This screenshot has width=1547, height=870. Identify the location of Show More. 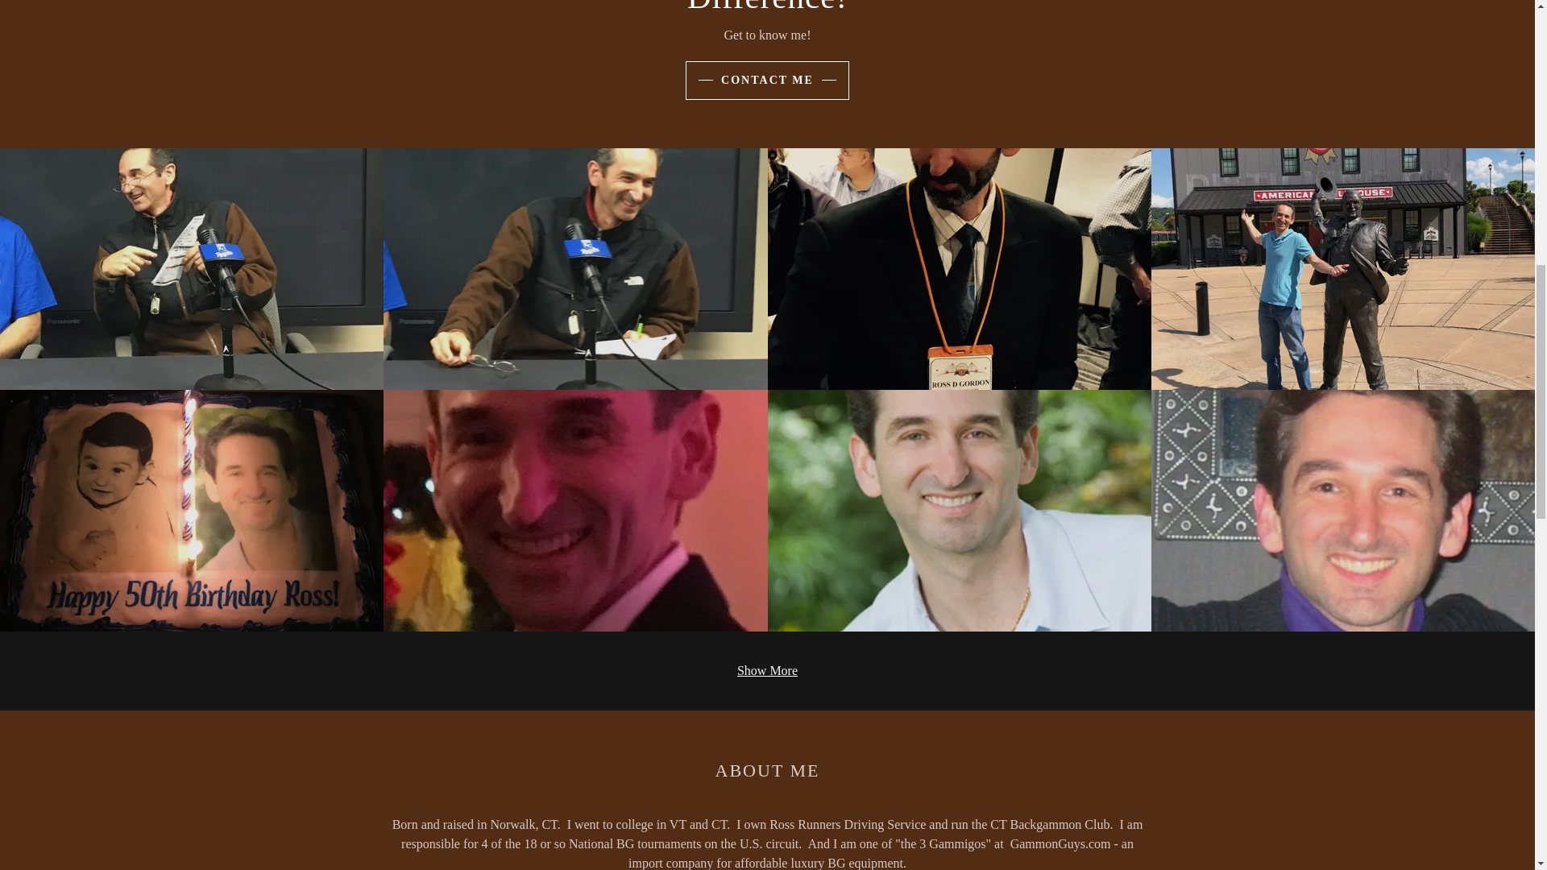
(767, 670).